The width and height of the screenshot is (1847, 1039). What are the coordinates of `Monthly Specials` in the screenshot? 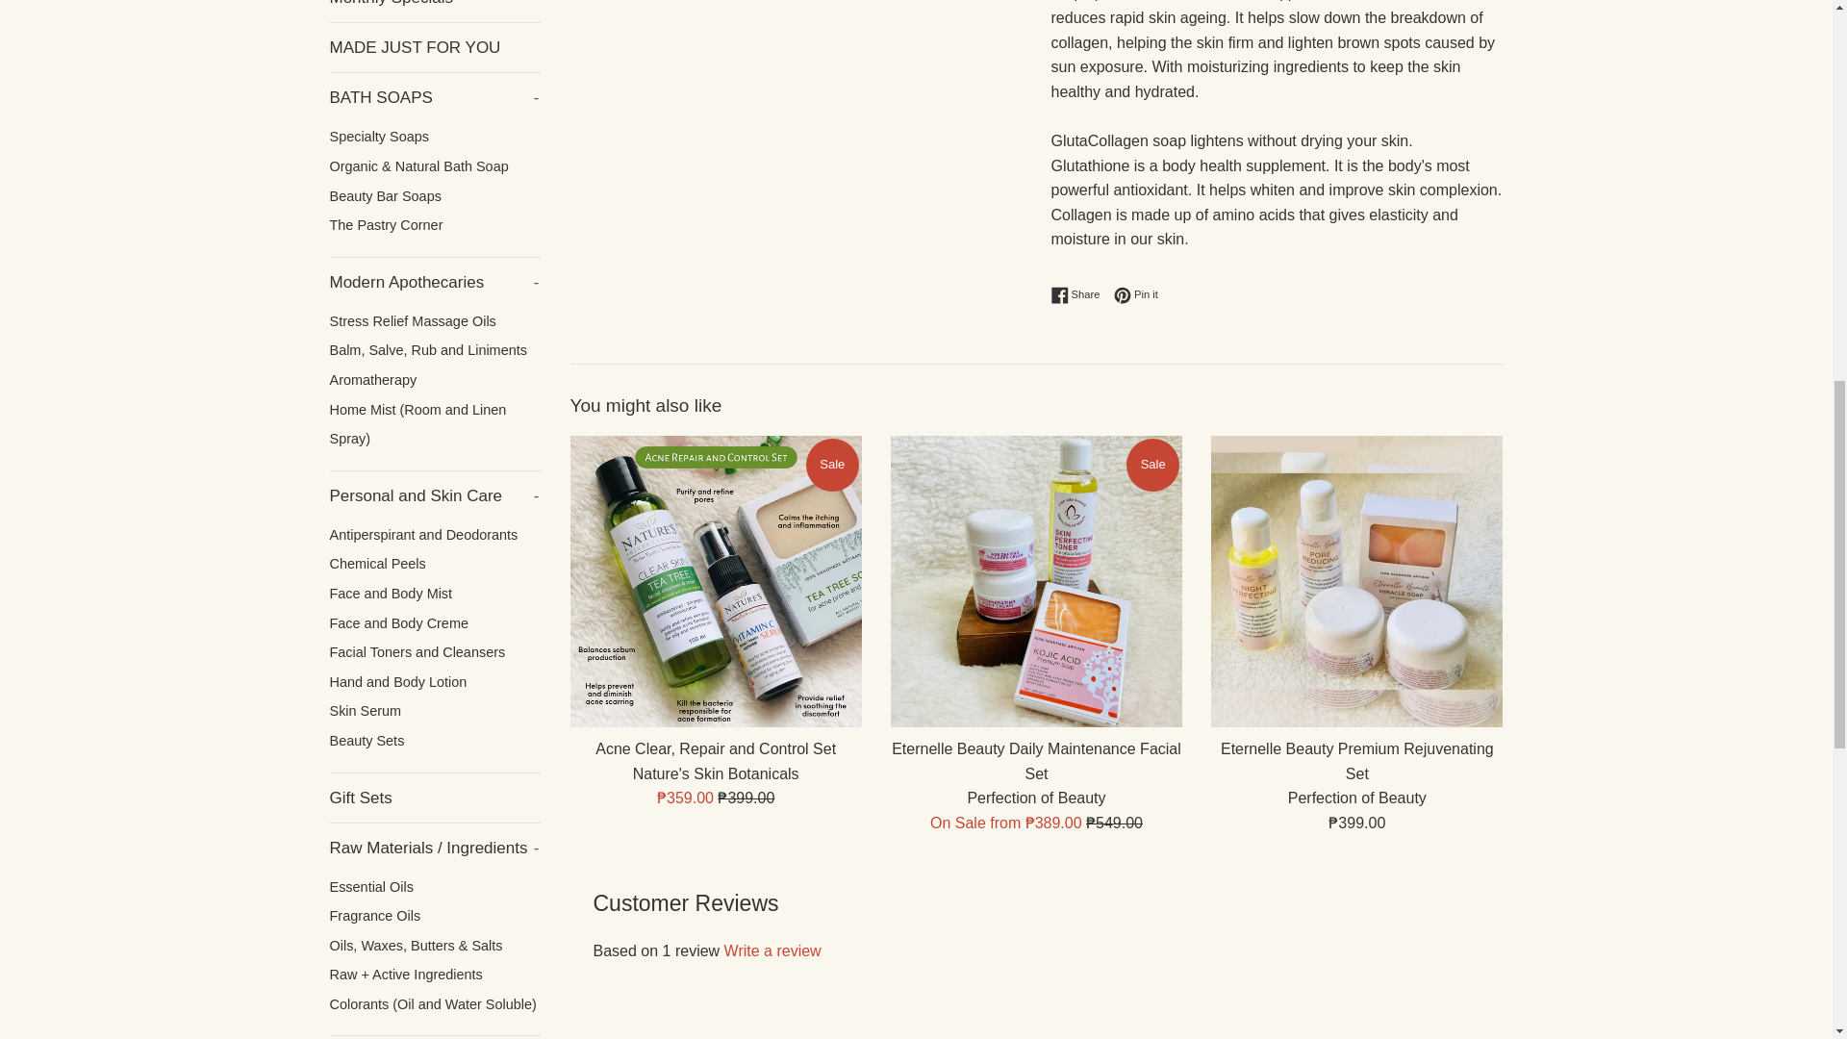 It's located at (435, 11).